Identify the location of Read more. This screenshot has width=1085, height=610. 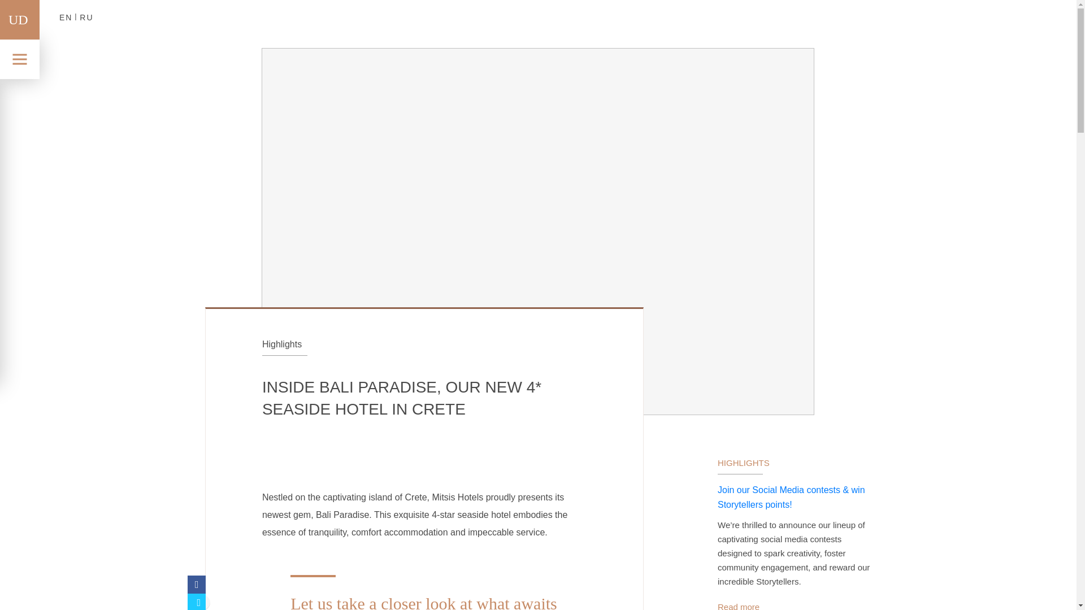
(738, 605).